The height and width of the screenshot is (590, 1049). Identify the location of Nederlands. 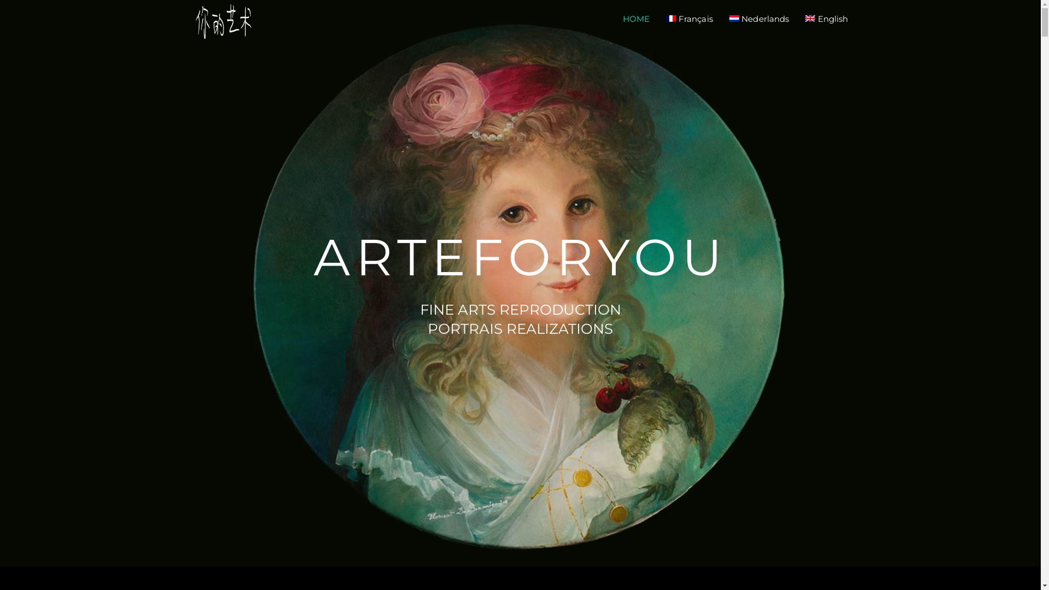
(759, 19).